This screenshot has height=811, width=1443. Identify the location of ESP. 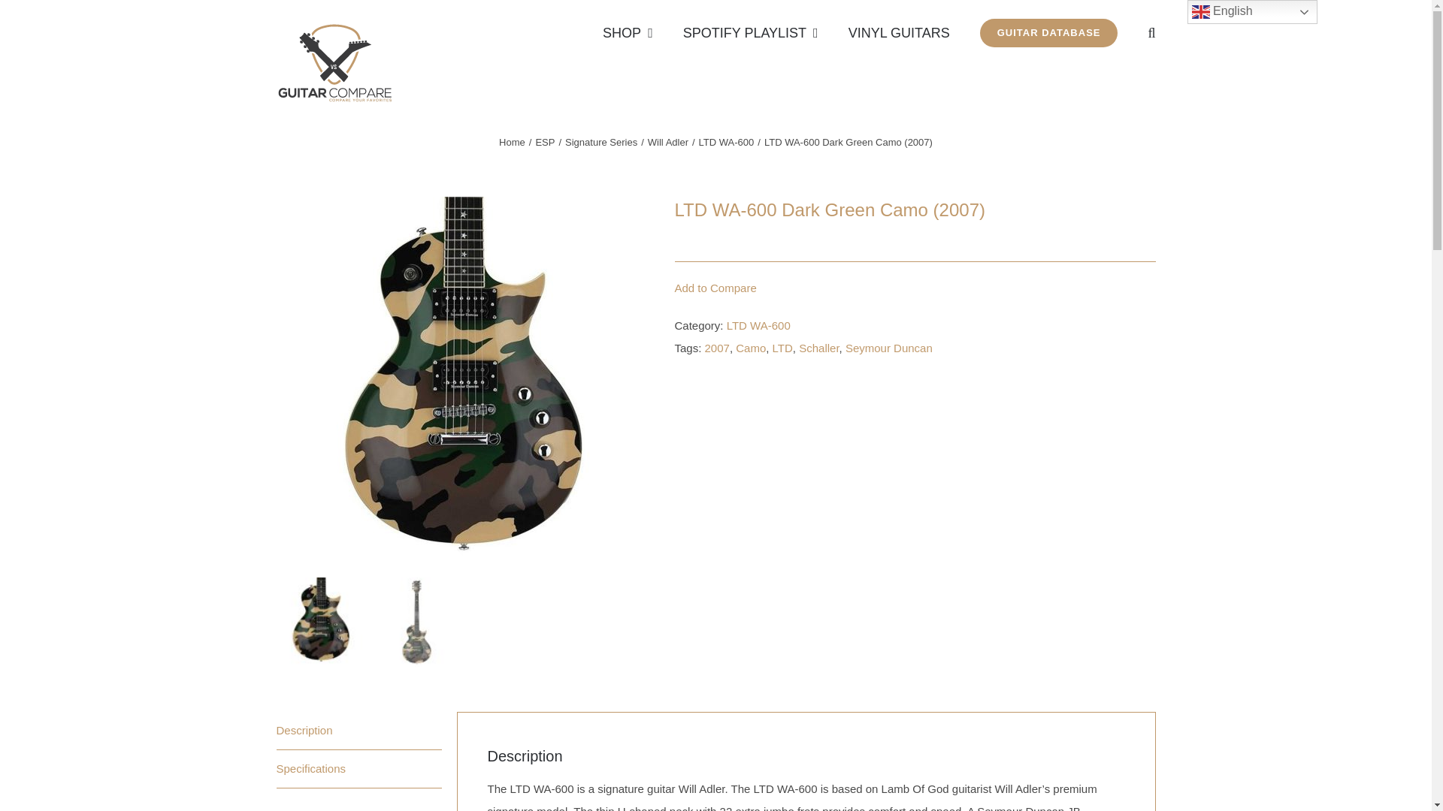
(544, 142).